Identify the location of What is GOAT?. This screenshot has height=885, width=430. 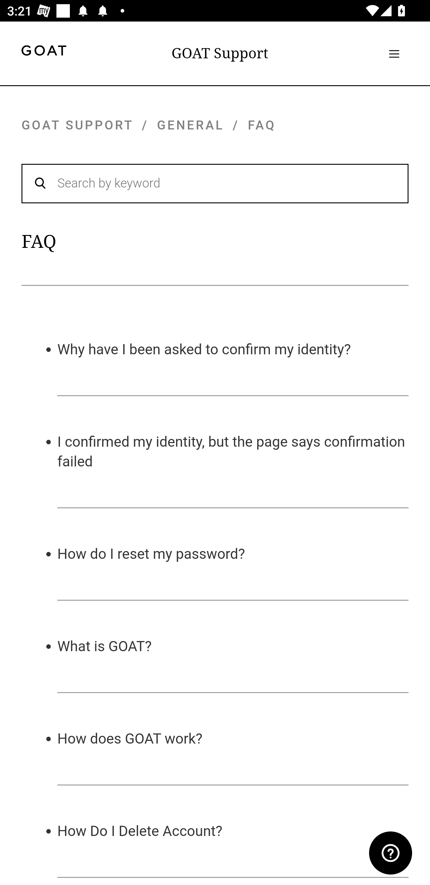
(105, 646).